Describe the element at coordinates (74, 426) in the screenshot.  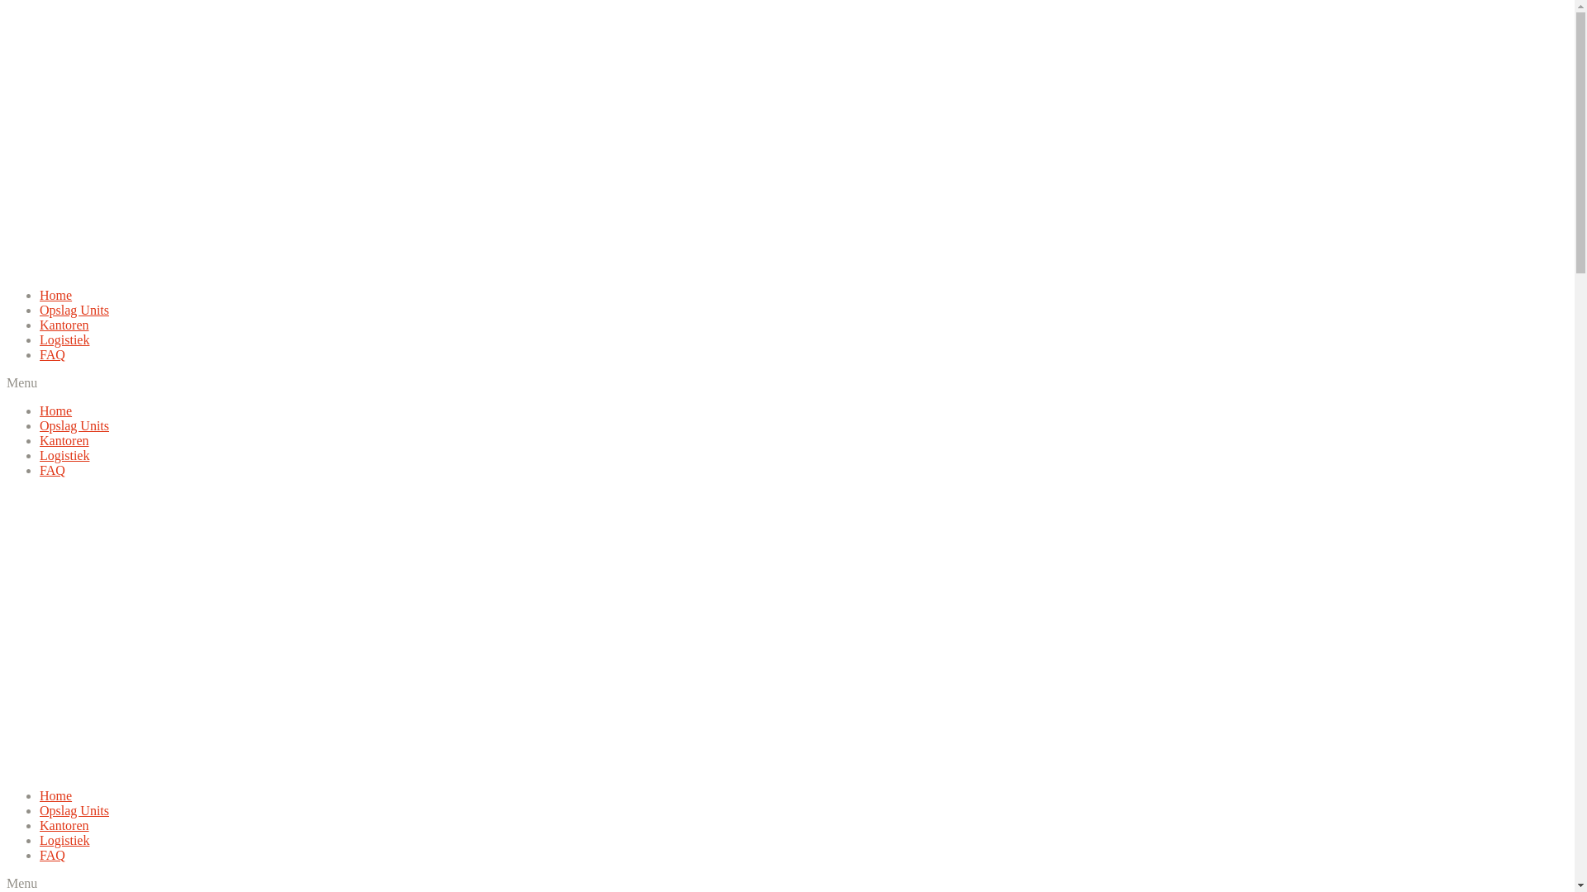
I see `Opslag Units` at that location.